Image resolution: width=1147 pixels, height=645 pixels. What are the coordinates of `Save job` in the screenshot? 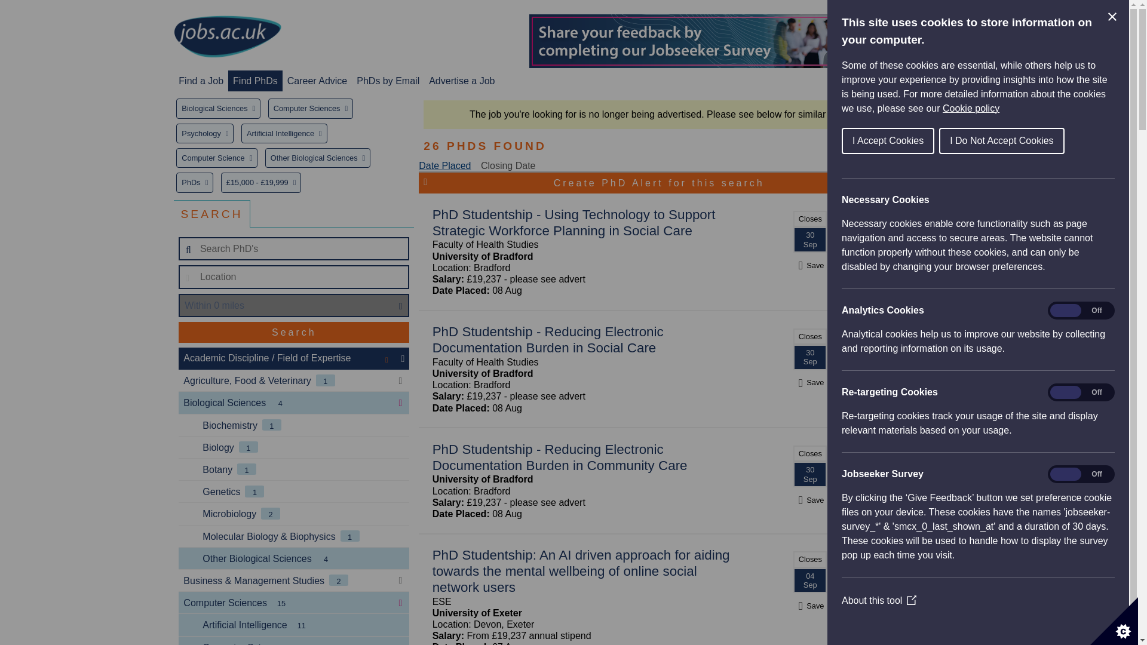 It's located at (809, 382).